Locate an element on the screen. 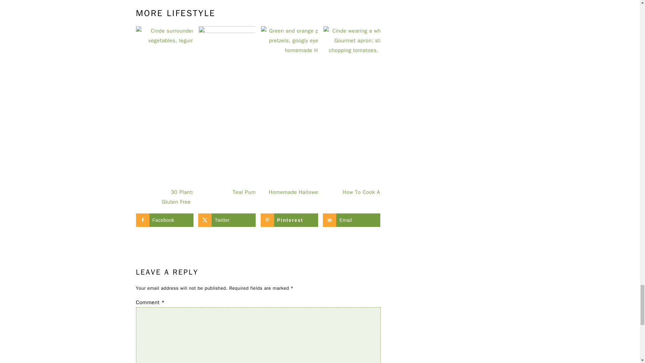 The height and width of the screenshot is (363, 645). Save to Pinterest is located at coordinates (289, 220).